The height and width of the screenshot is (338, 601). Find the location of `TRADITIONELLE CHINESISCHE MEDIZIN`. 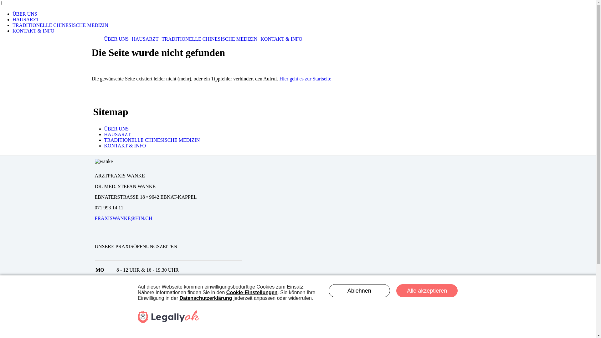

TRADITIONELLE CHINESISCHE MEDIZIN is located at coordinates (210, 39).